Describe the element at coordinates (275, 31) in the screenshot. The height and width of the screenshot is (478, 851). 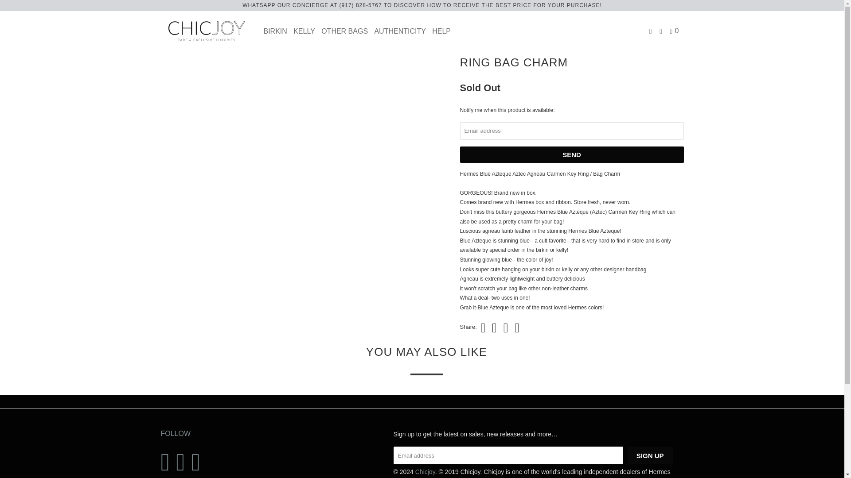
I see `BIRKIN` at that location.